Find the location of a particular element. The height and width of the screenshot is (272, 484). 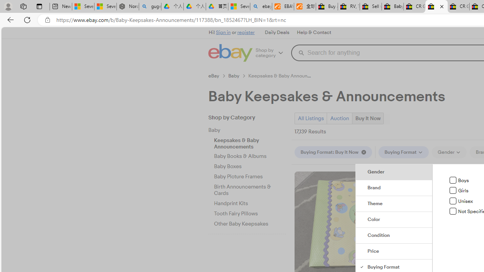

Gender is located at coordinates (394, 172).